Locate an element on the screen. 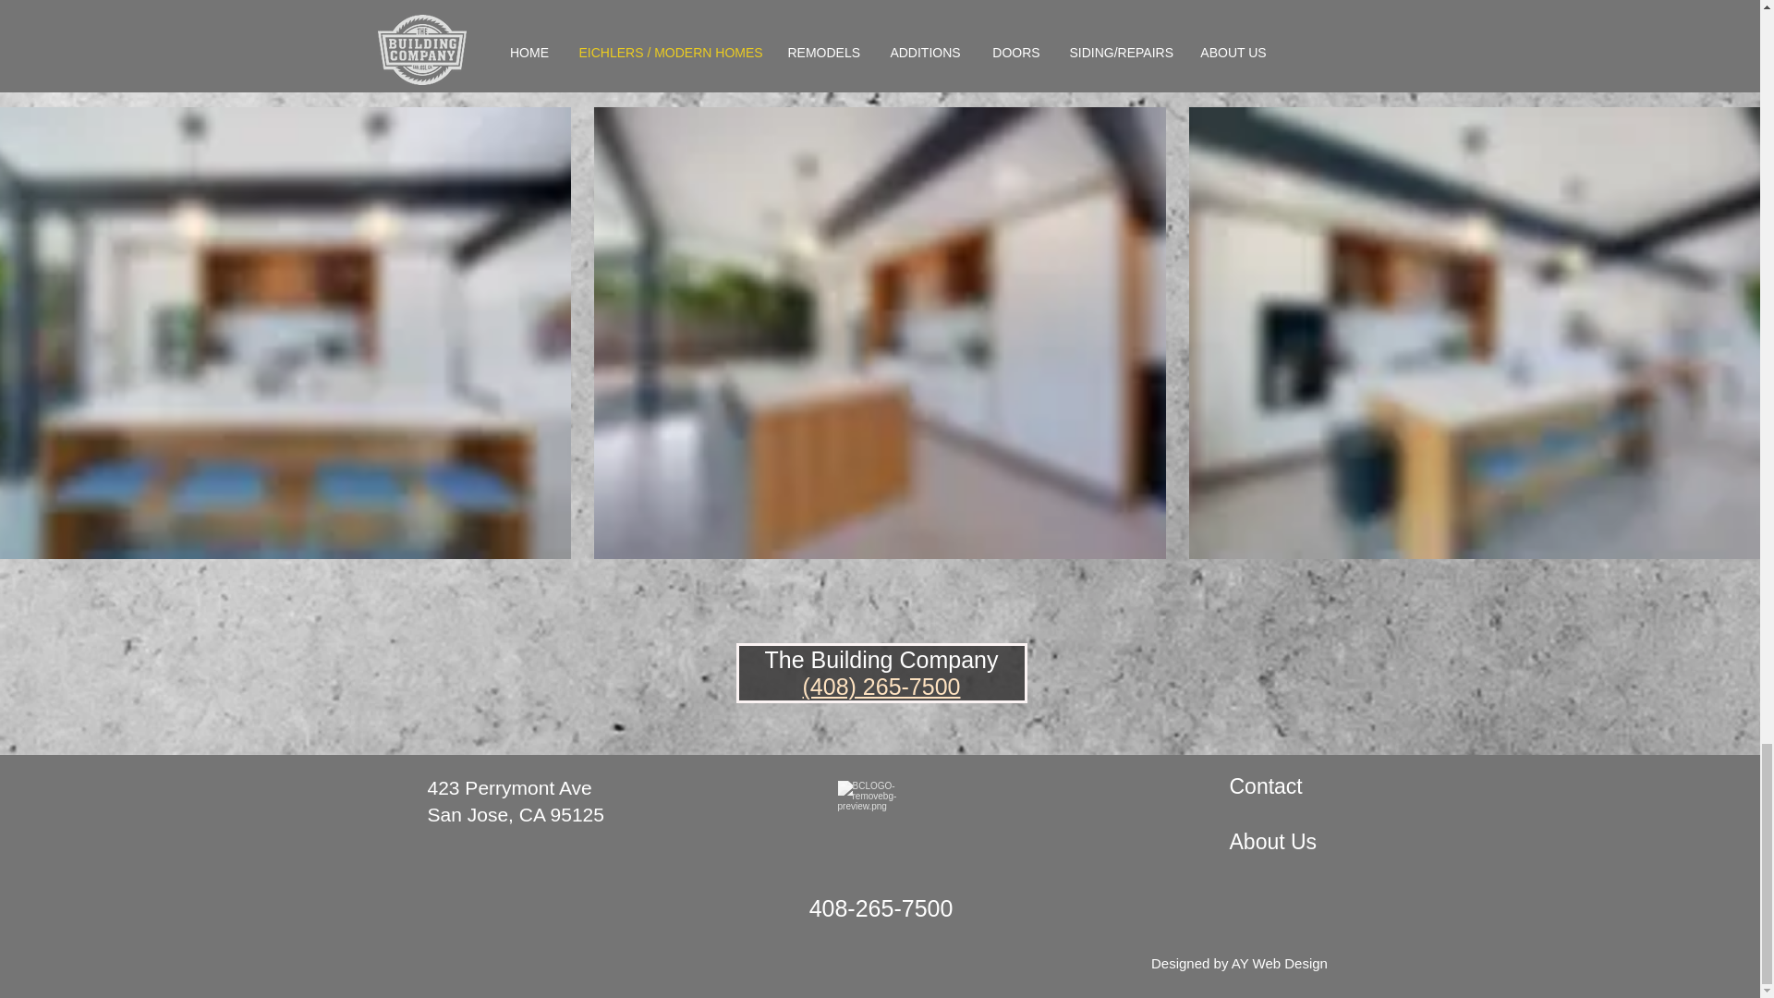 Image resolution: width=1774 pixels, height=998 pixels. 408-265-7500 is located at coordinates (881, 907).